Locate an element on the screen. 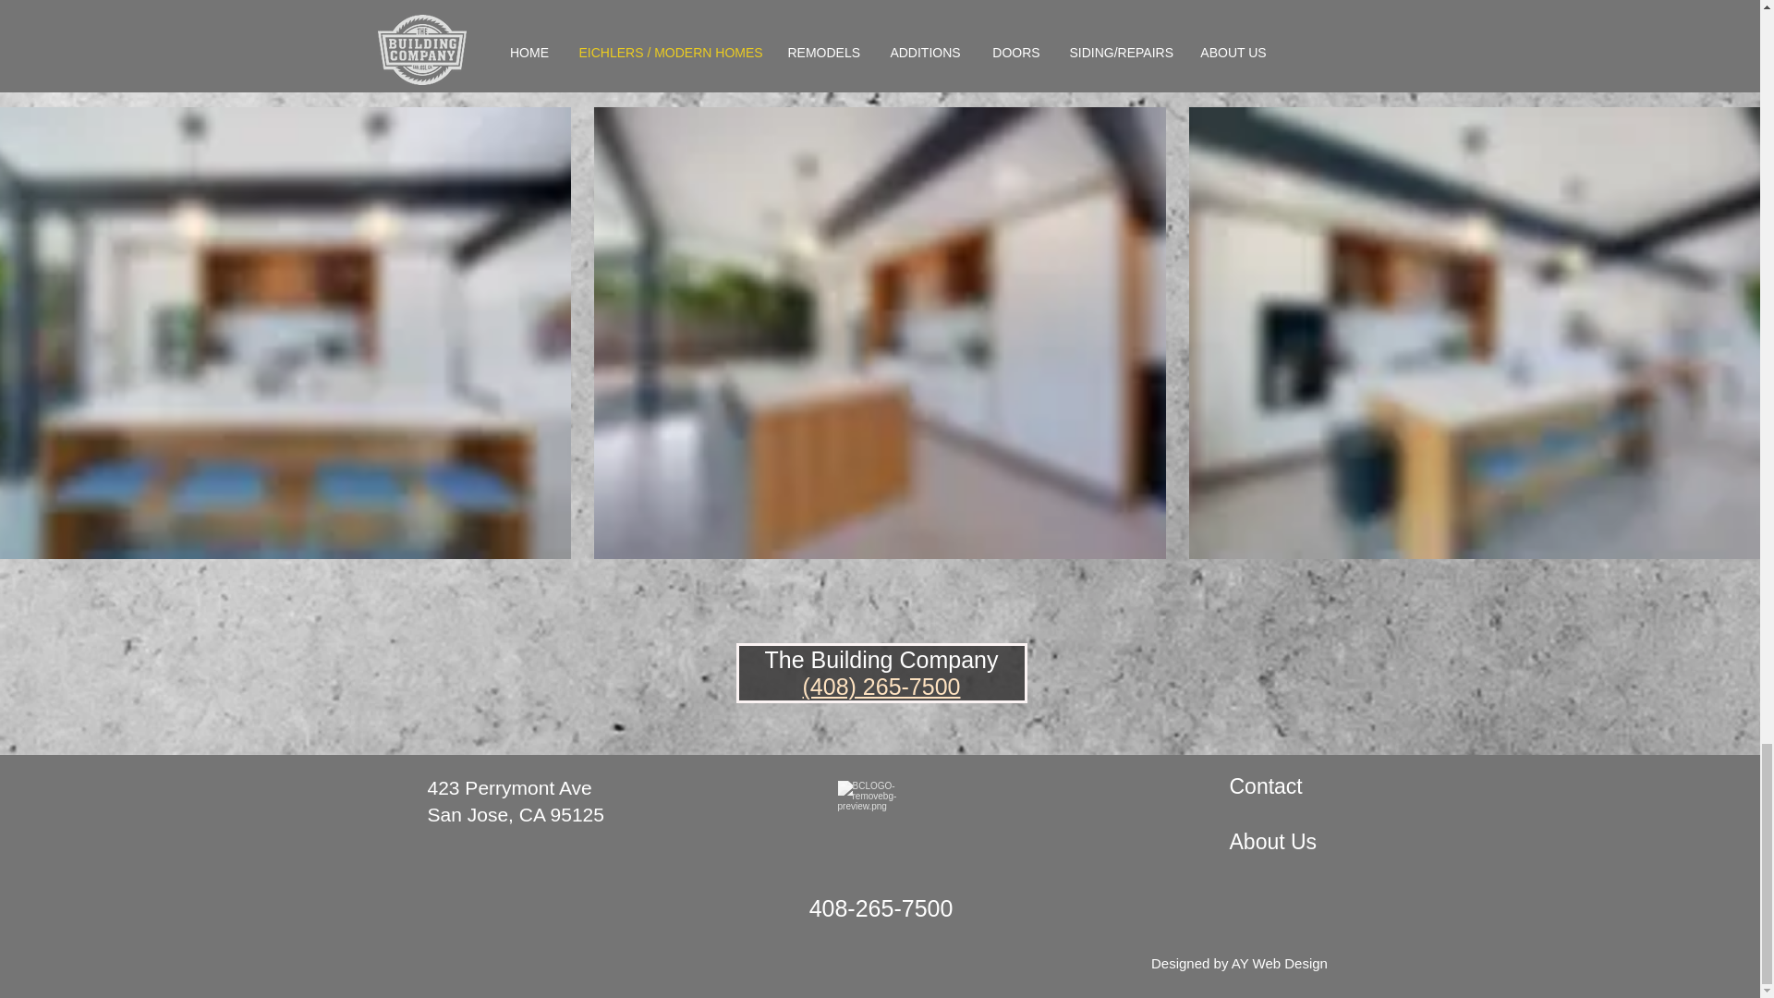 Image resolution: width=1774 pixels, height=998 pixels. 408-265-7500 is located at coordinates (881, 907).